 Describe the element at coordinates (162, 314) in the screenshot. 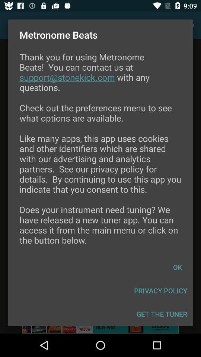

I see `swipe until the get the tuner icon` at that location.